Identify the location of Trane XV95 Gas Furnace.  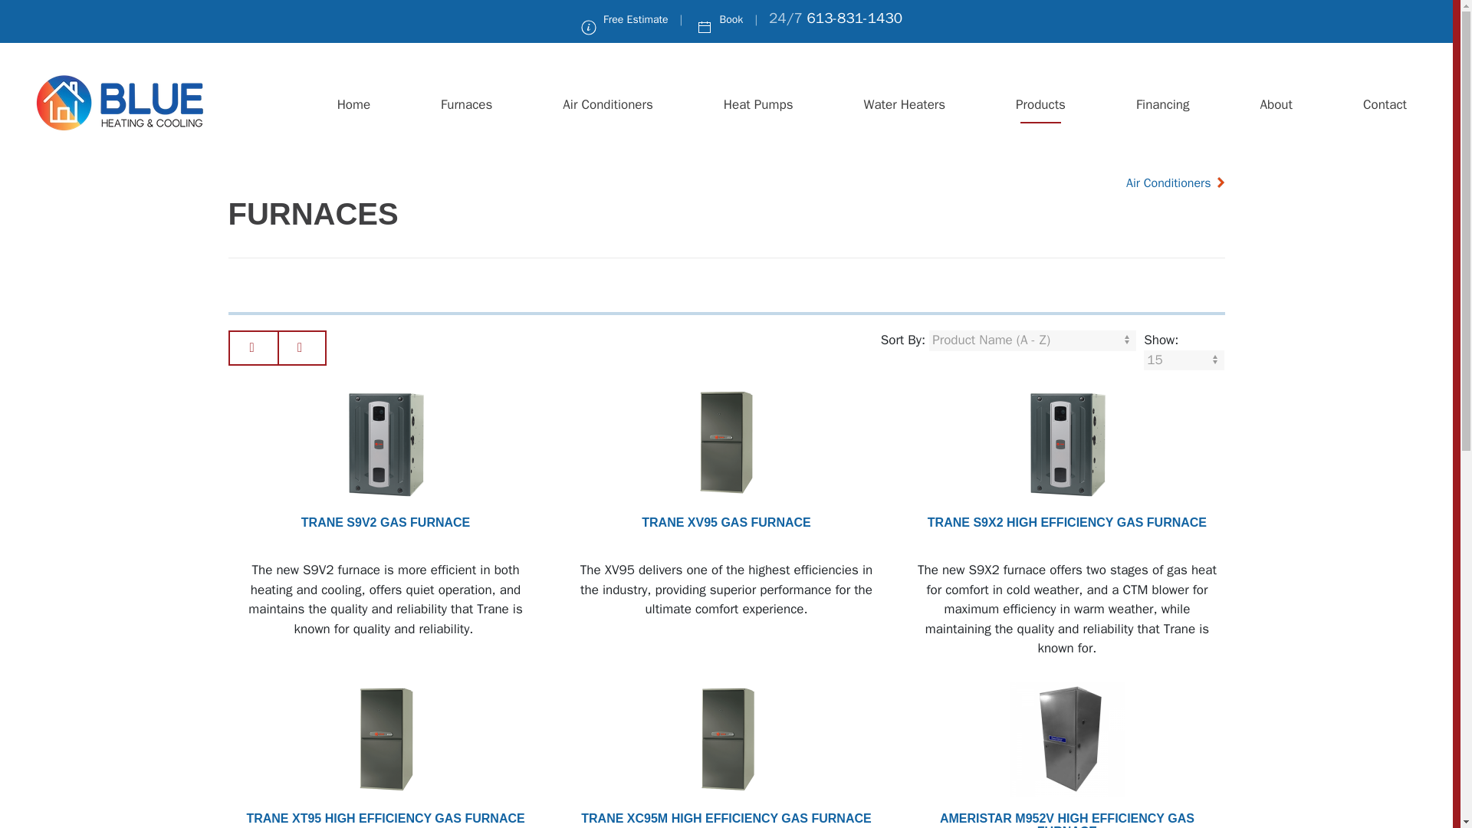
(725, 395).